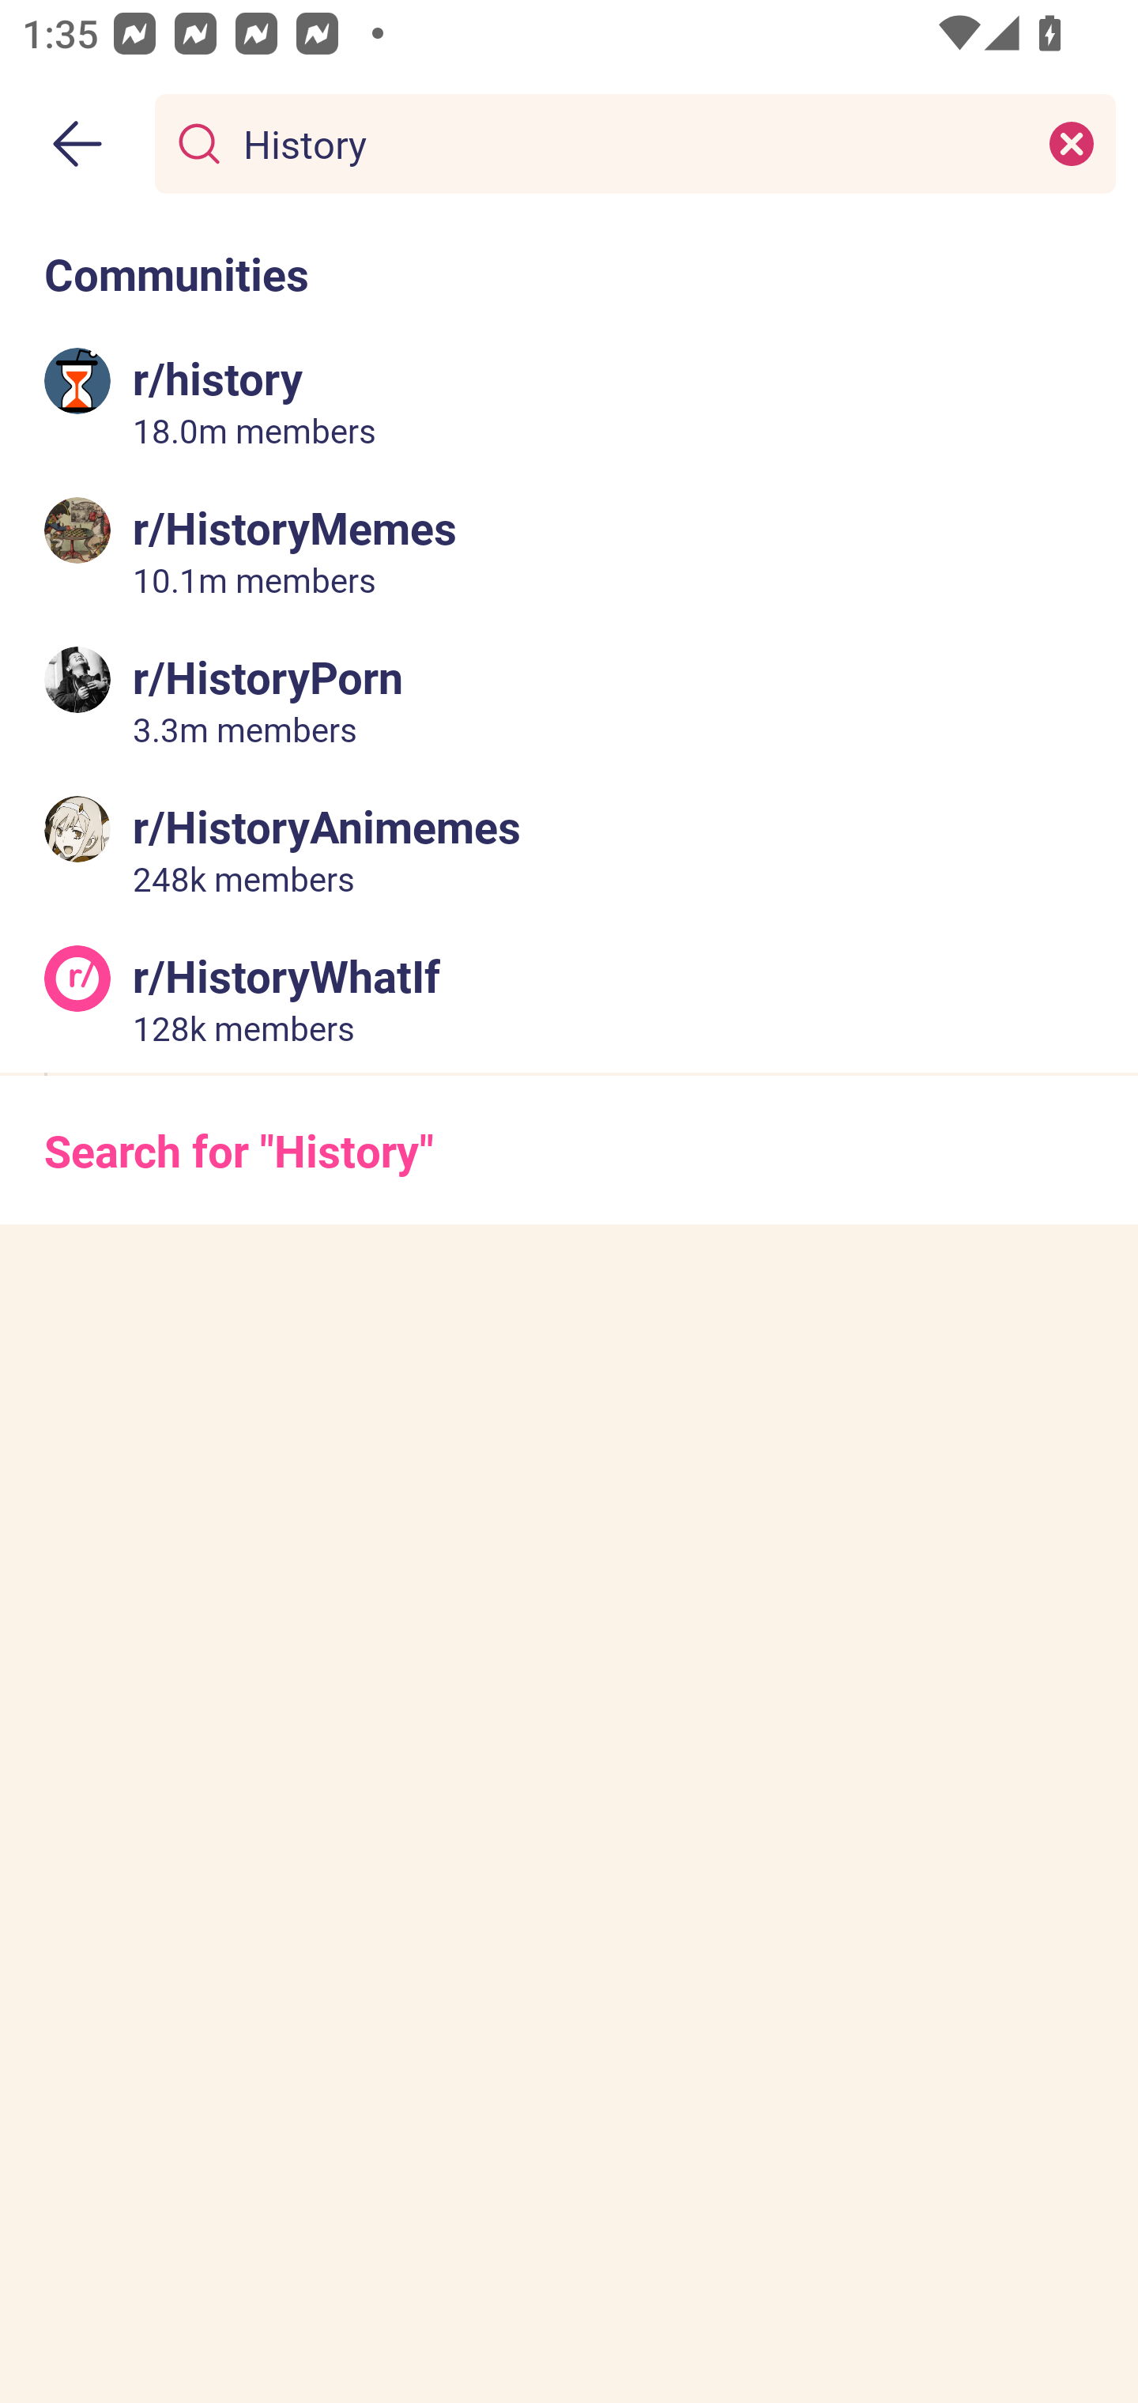 This screenshot has height=2403, width=1138. I want to click on Search for "History", so click(569, 1151).